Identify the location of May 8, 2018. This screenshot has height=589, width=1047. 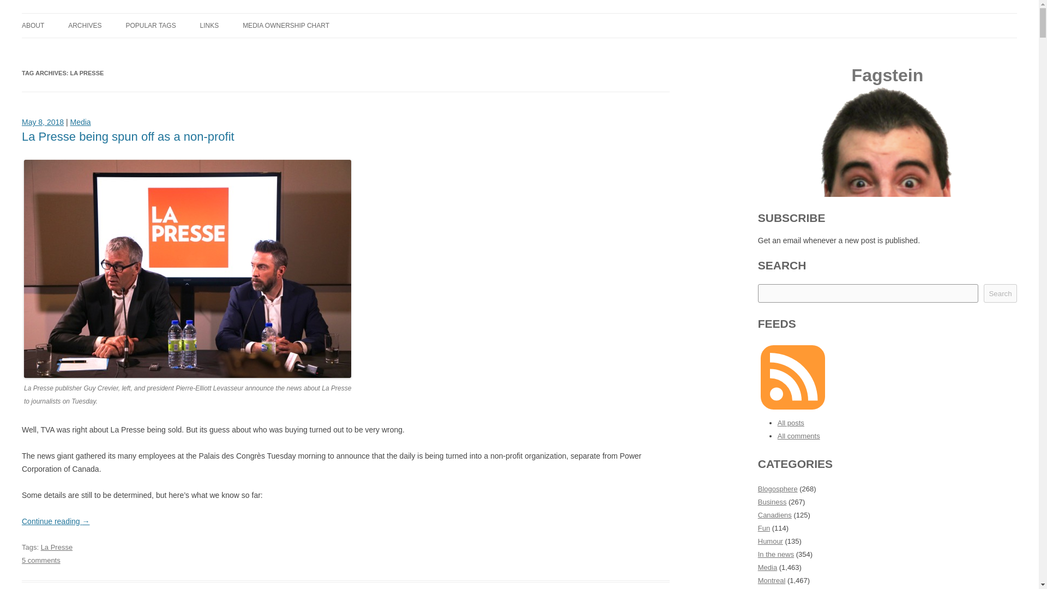
(43, 122).